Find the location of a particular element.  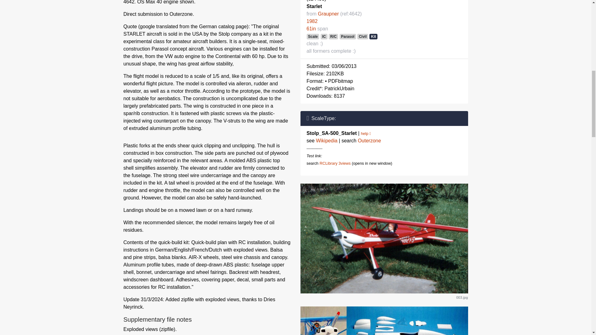

Outerzone is located at coordinates (369, 141).